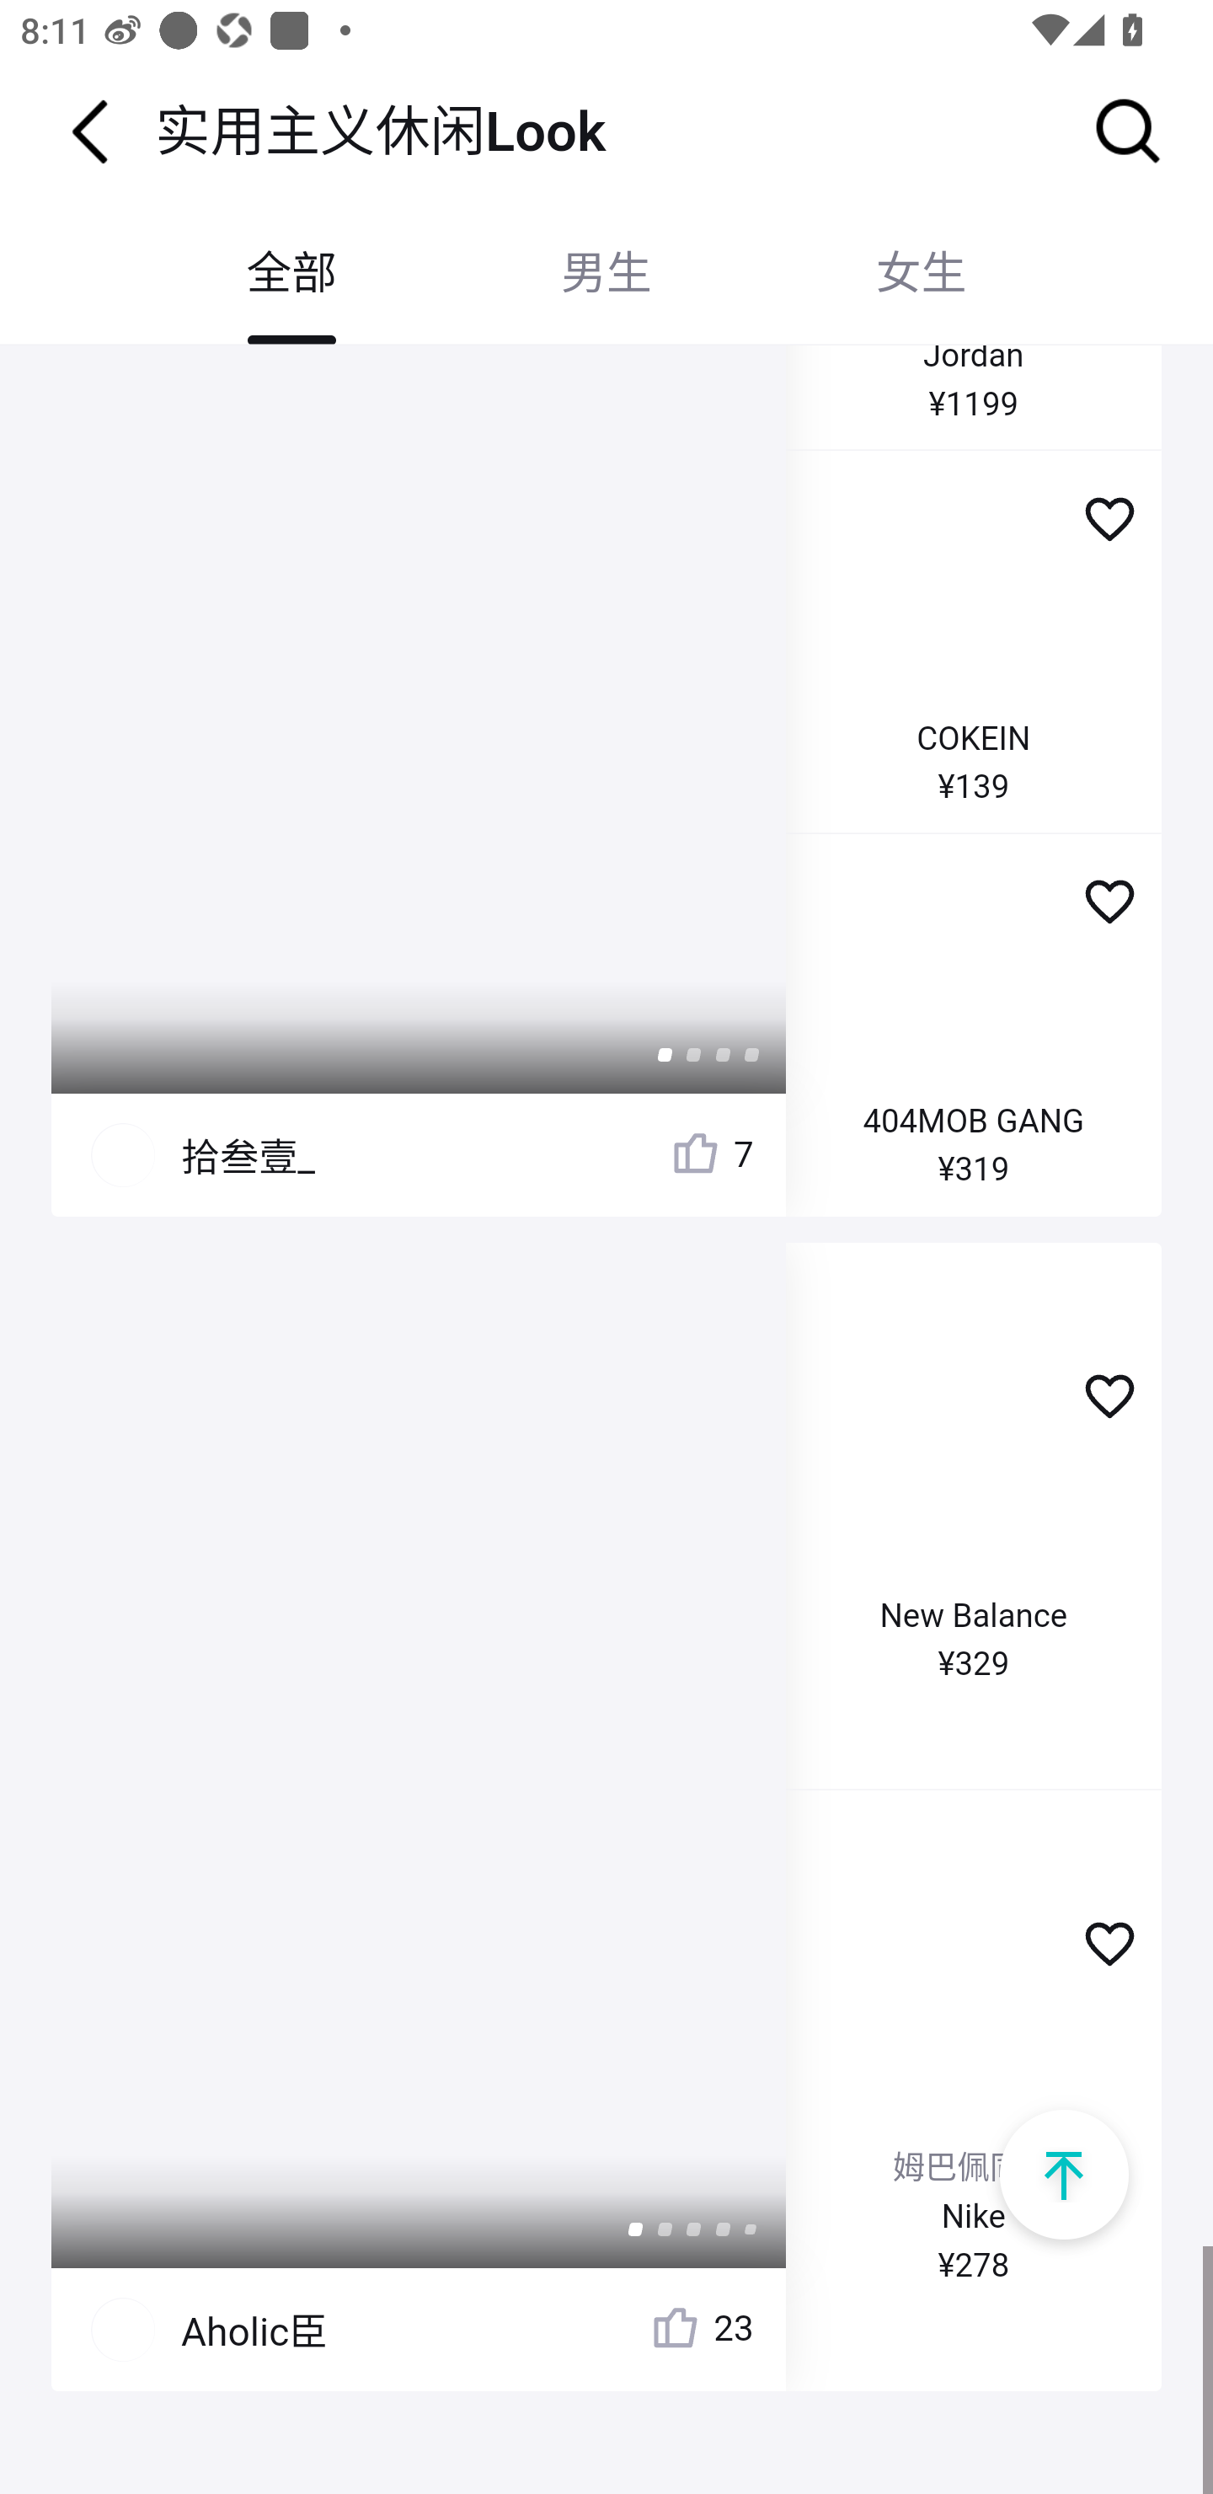  I want to click on 6D55FA48-FAD7-451B-BF60-91C611CA9B14@1x, so click(1063, 2174).